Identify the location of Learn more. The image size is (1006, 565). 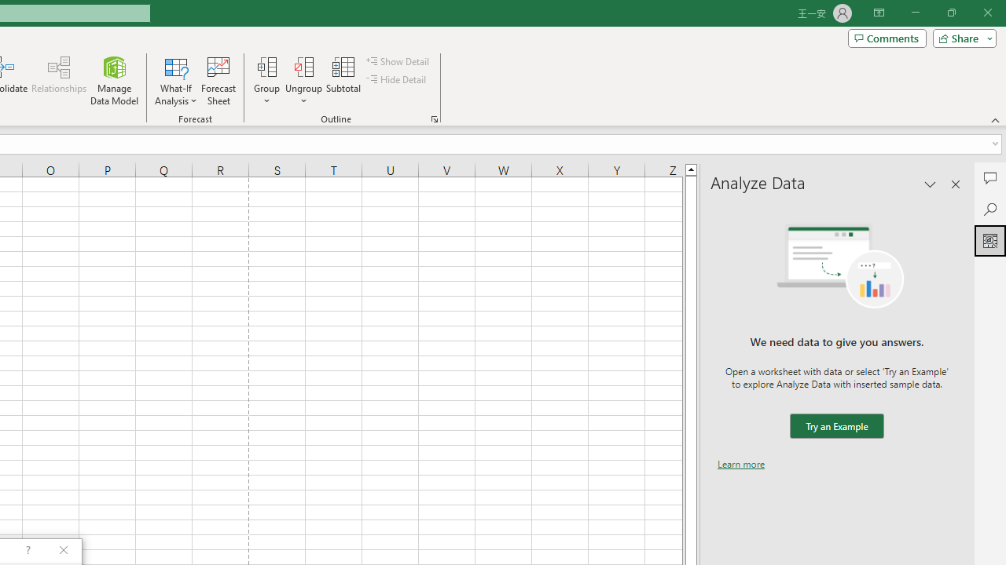
(741, 464).